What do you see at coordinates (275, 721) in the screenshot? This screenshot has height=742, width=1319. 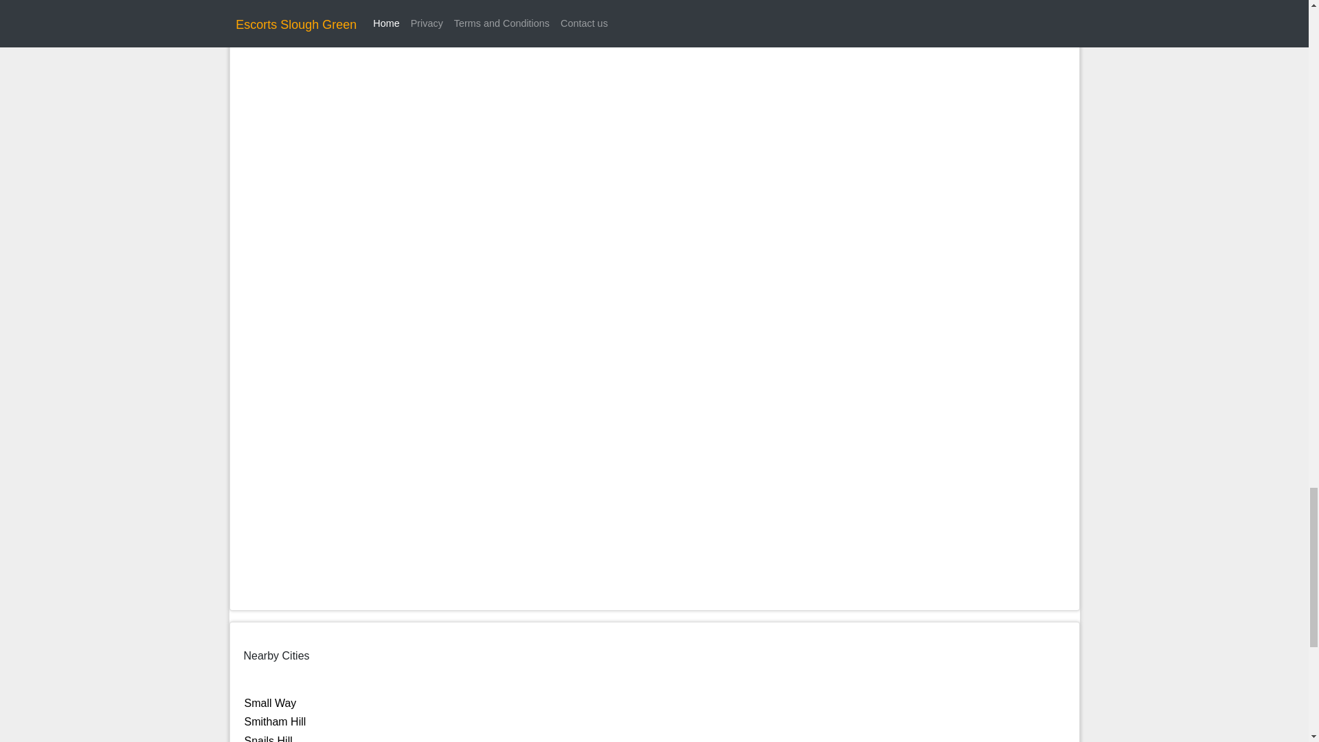 I see `Smitham Hill` at bounding box center [275, 721].